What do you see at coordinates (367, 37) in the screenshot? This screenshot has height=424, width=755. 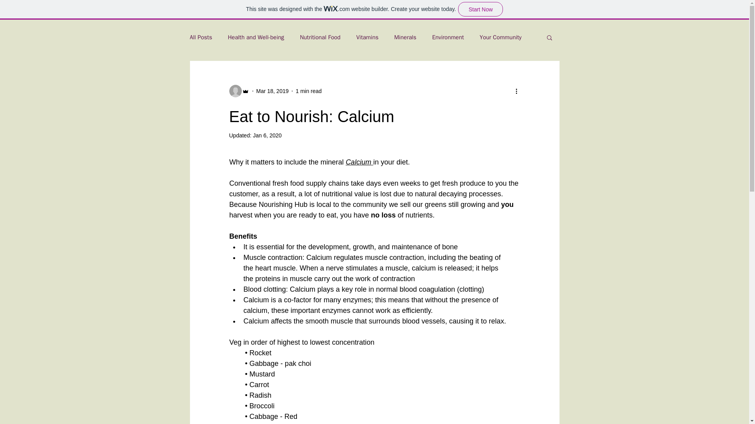 I see `Vitamins` at bounding box center [367, 37].